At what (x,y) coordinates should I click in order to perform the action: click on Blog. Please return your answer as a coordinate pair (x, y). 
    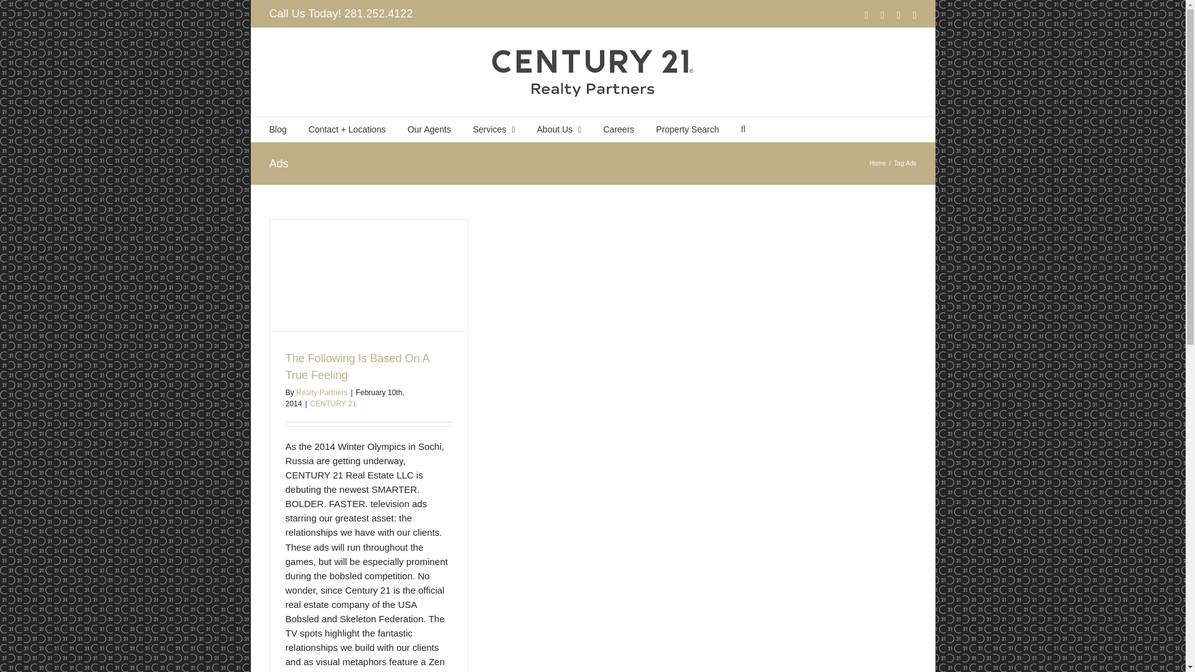
    Looking at the image, I should click on (278, 129).